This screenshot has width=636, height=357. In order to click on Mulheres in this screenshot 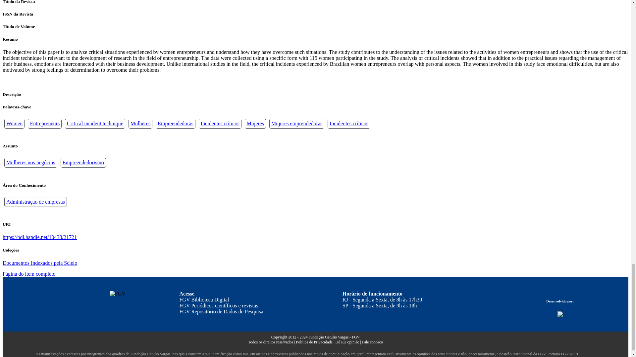, I will do `click(140, 124)`.